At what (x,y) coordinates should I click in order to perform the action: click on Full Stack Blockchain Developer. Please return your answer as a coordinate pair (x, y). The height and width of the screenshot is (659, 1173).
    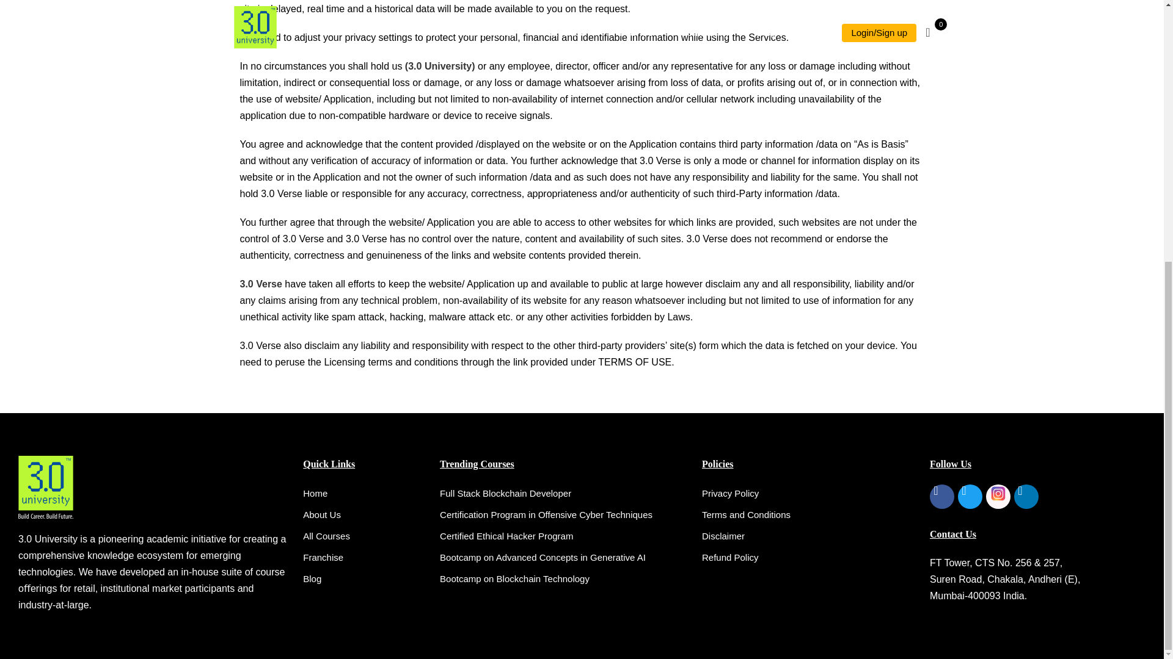
    Looking at the image, I should click on (565, 493).